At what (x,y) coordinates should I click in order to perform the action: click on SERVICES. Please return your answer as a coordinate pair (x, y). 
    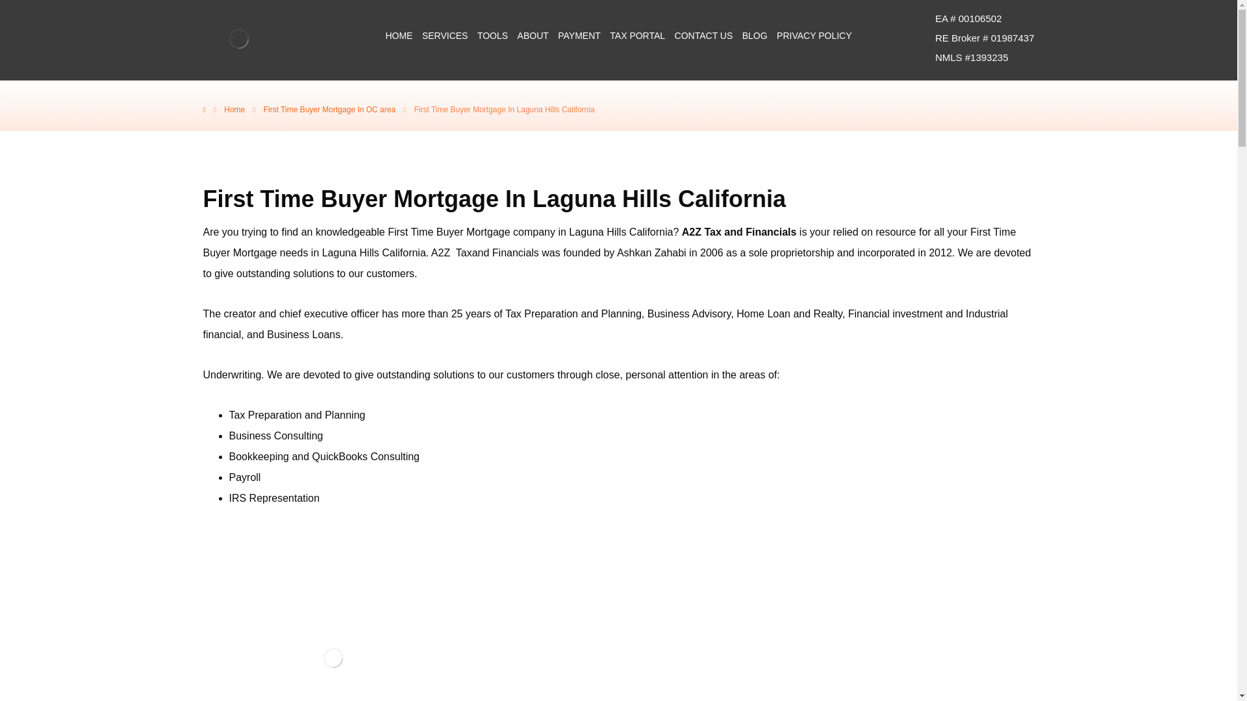
    Looking at the image, I should click on (446, 35).